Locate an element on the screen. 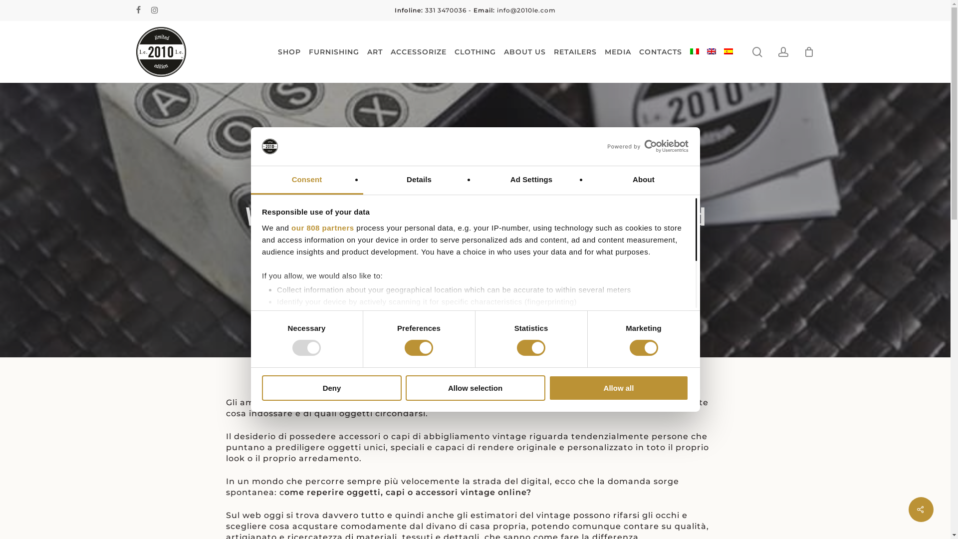  Ad Settings is located at coordinates (531, 181).